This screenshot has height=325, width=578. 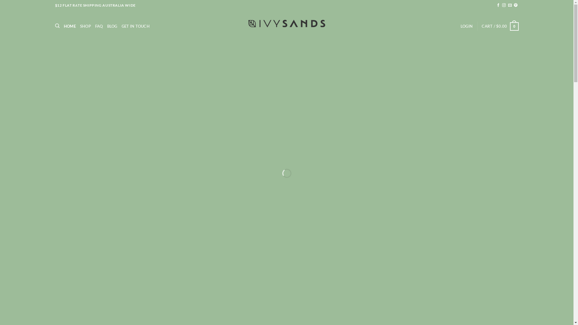 I want to click on Send us an email, so click(x=510, y=5).